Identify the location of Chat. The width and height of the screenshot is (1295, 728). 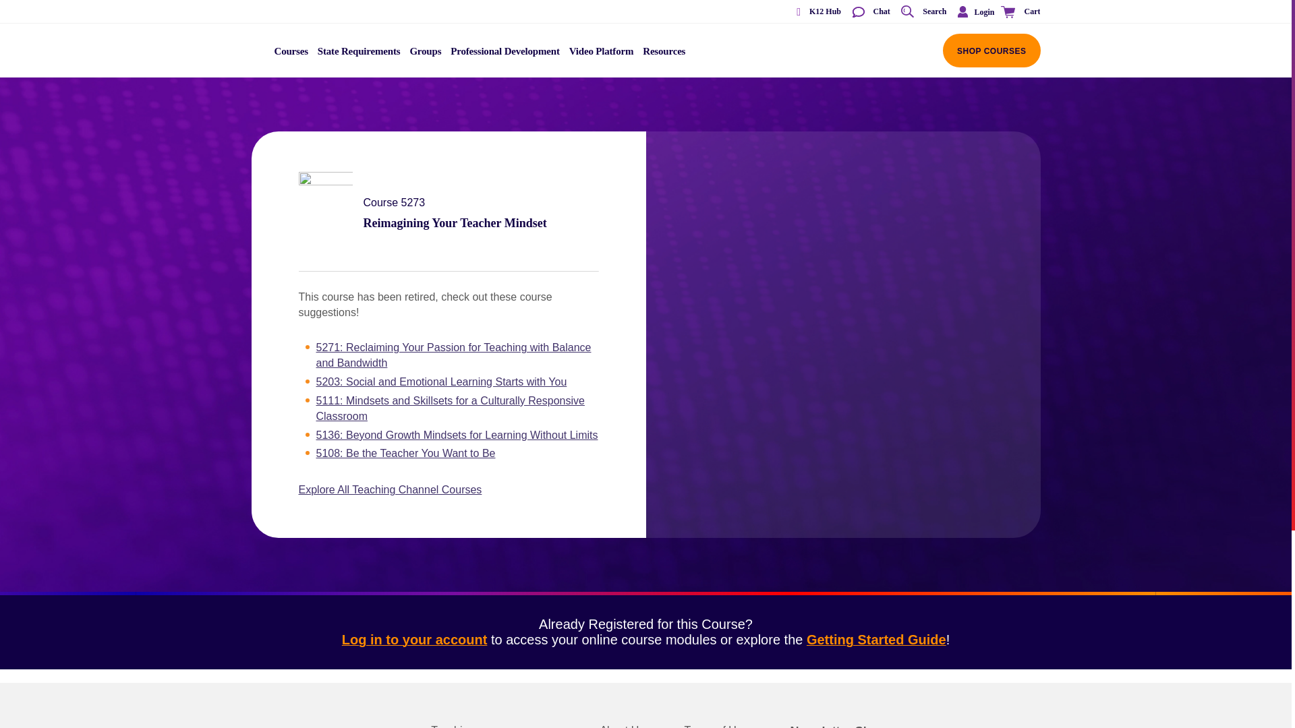
(870, 12).